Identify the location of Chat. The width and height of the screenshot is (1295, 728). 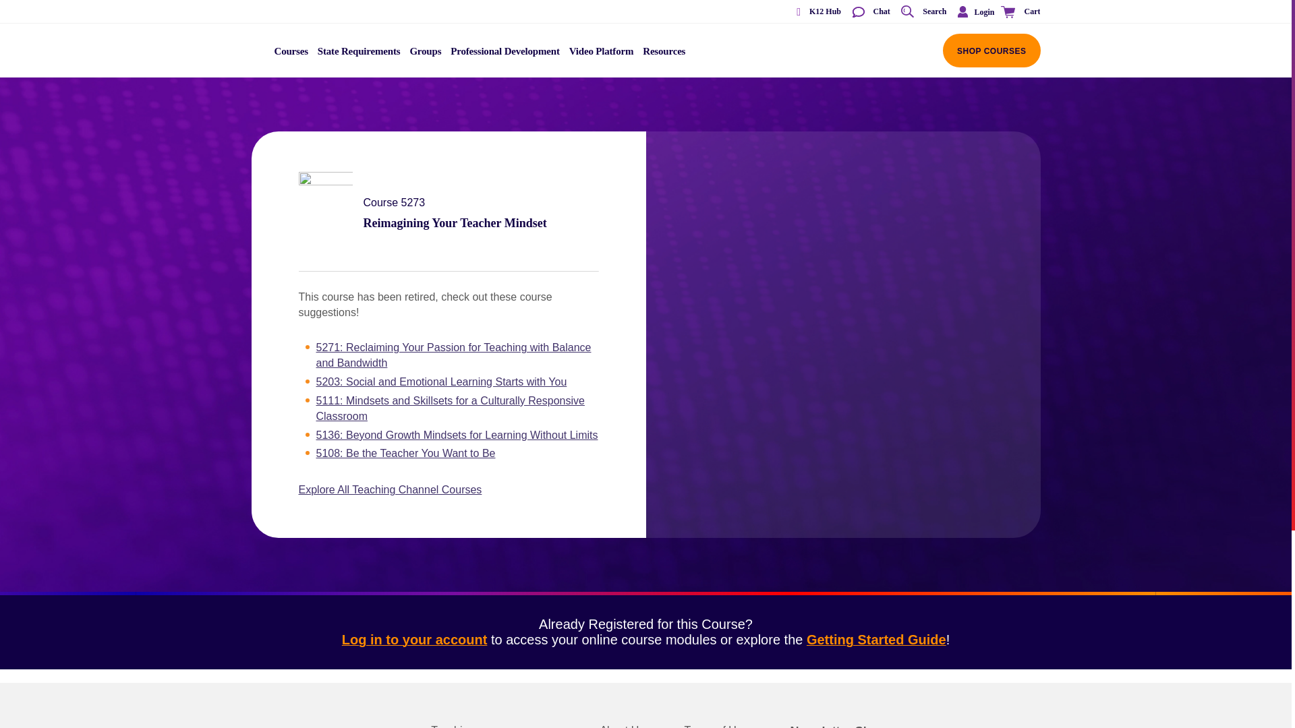
(870, 12).